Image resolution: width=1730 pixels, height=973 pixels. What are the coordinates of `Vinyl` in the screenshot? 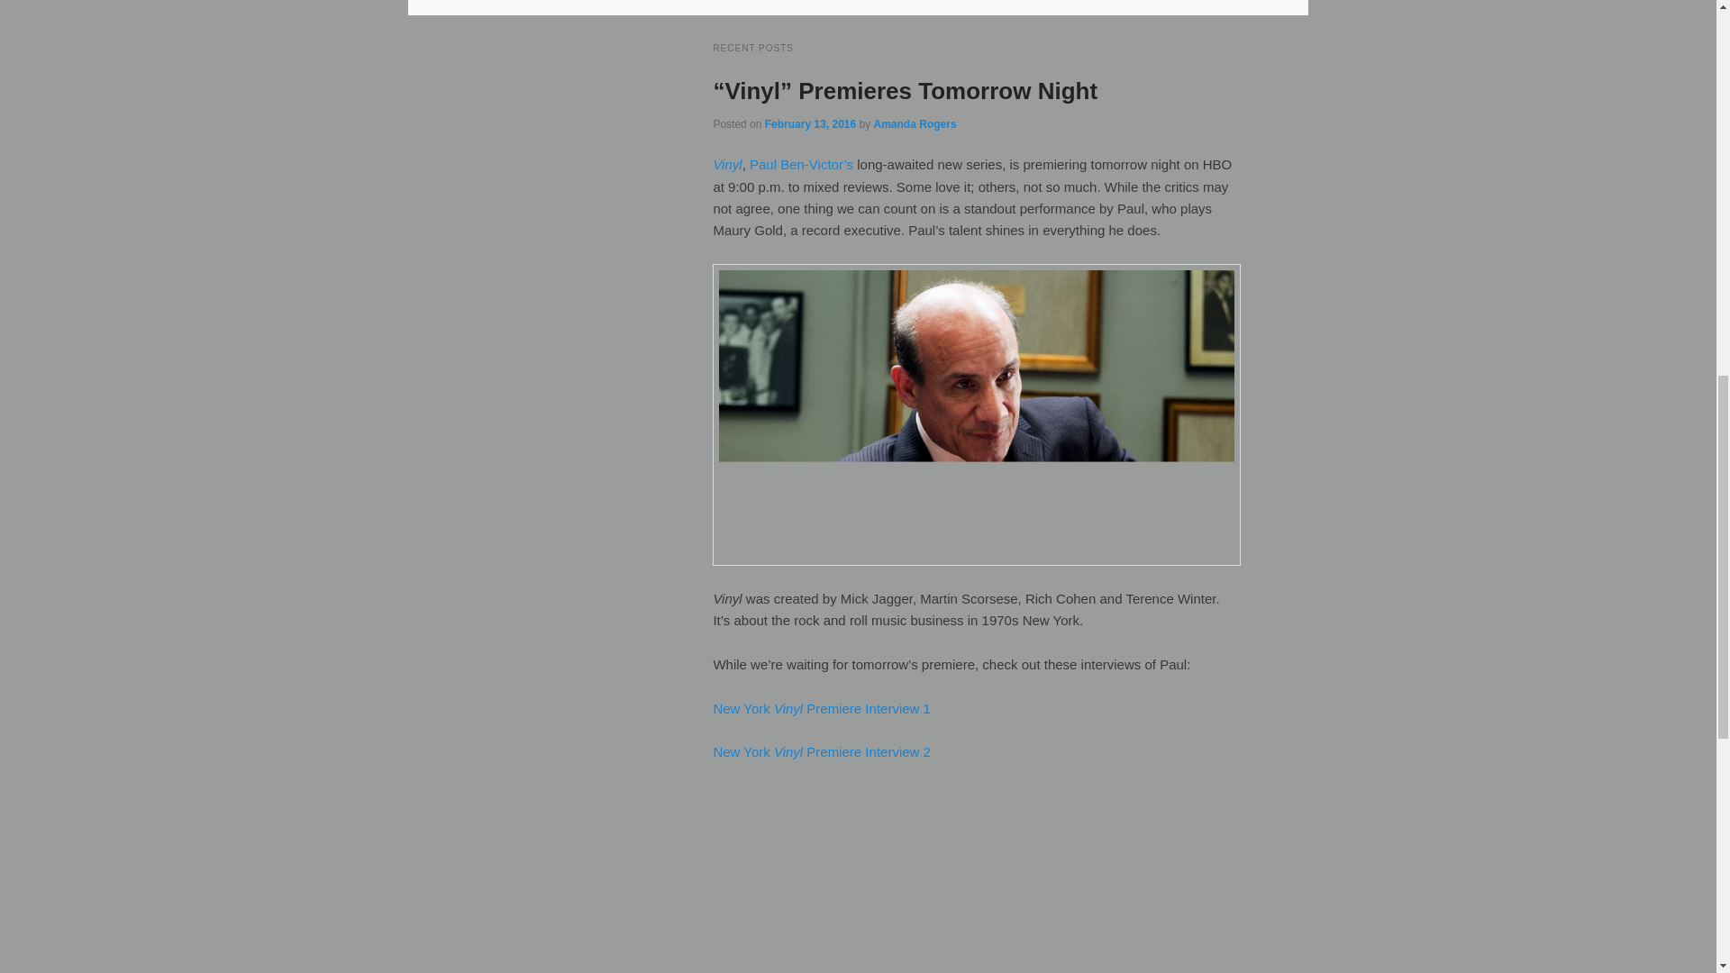 It's located at (727, 164).